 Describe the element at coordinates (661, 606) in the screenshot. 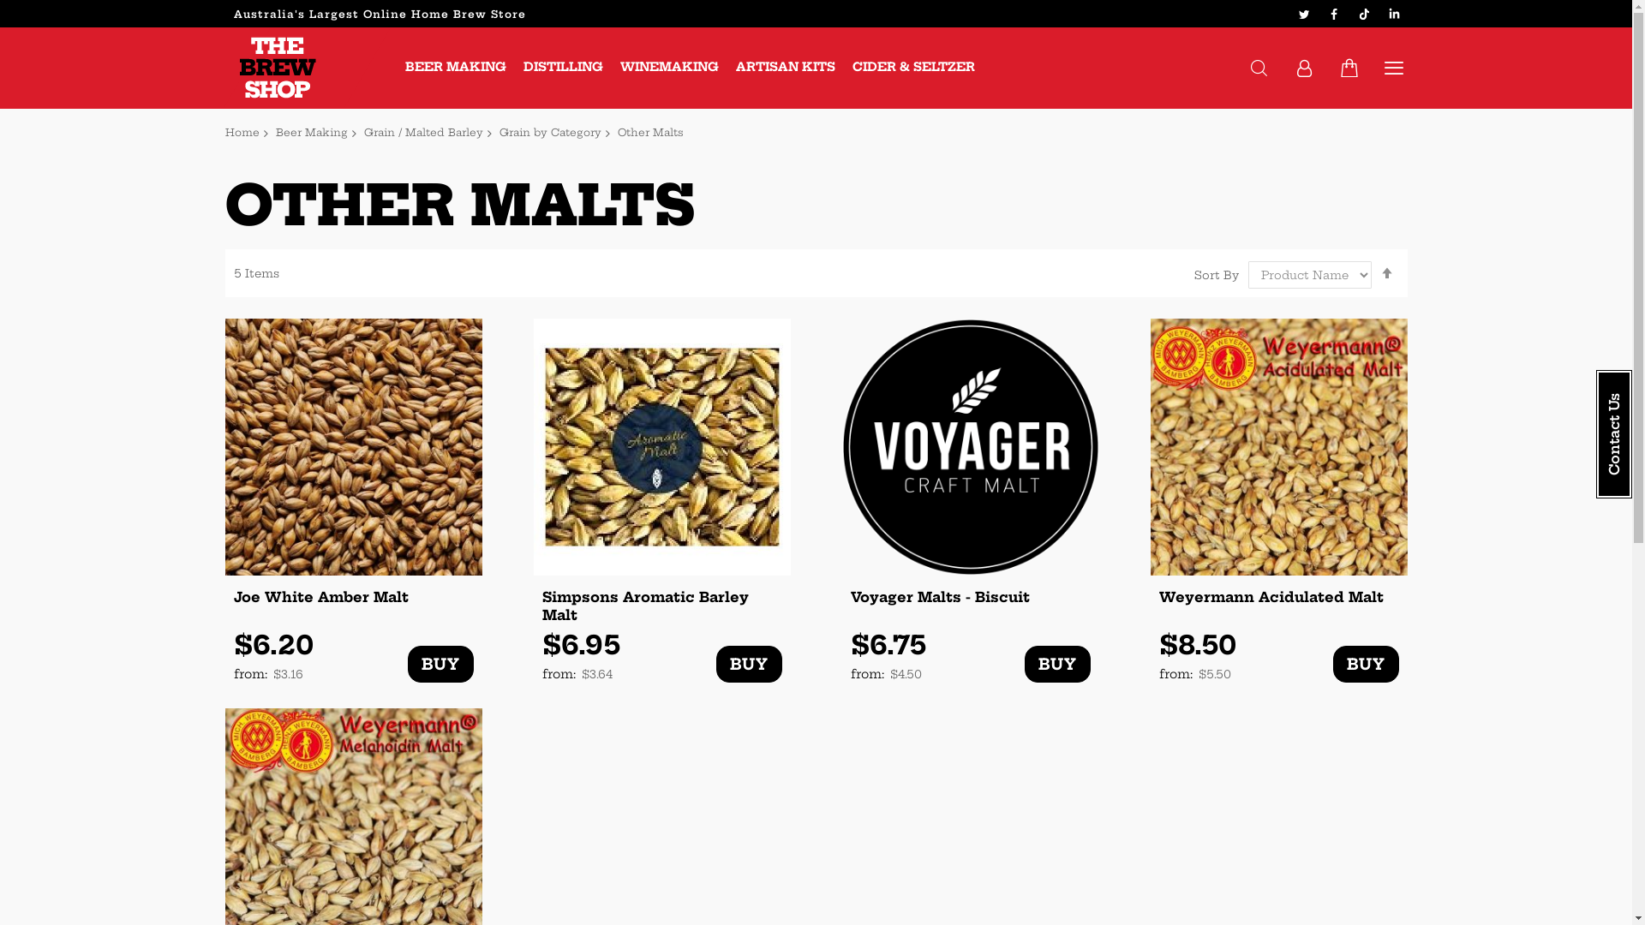

I see `Simpsons Aromatic Barley Malt` at that location.